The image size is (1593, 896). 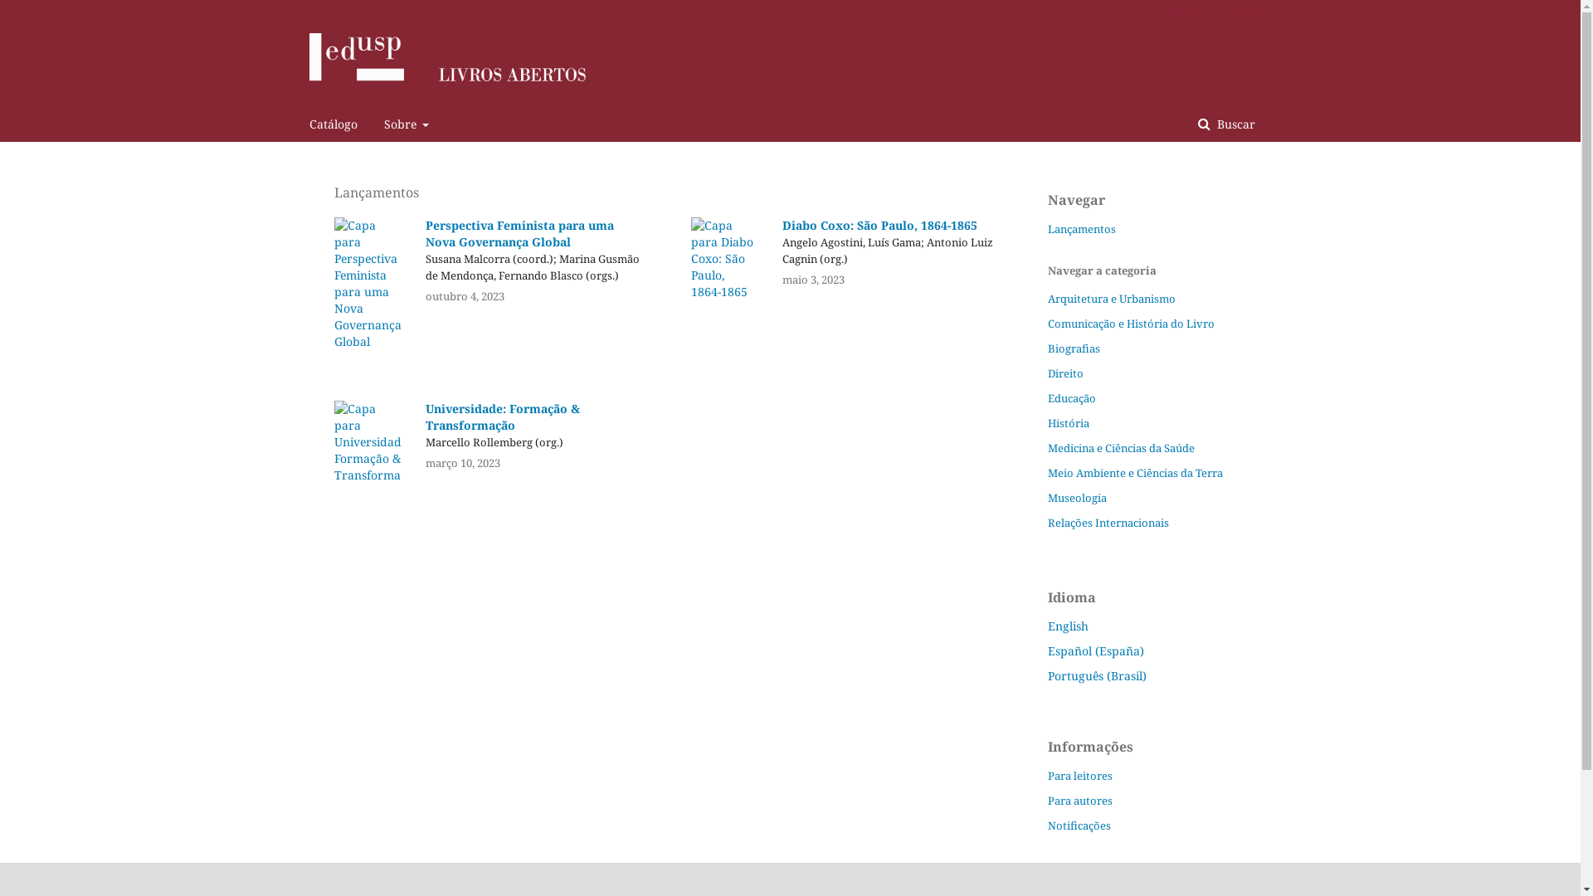 I want to click on Cadastro, so click(x=1186, y=12).